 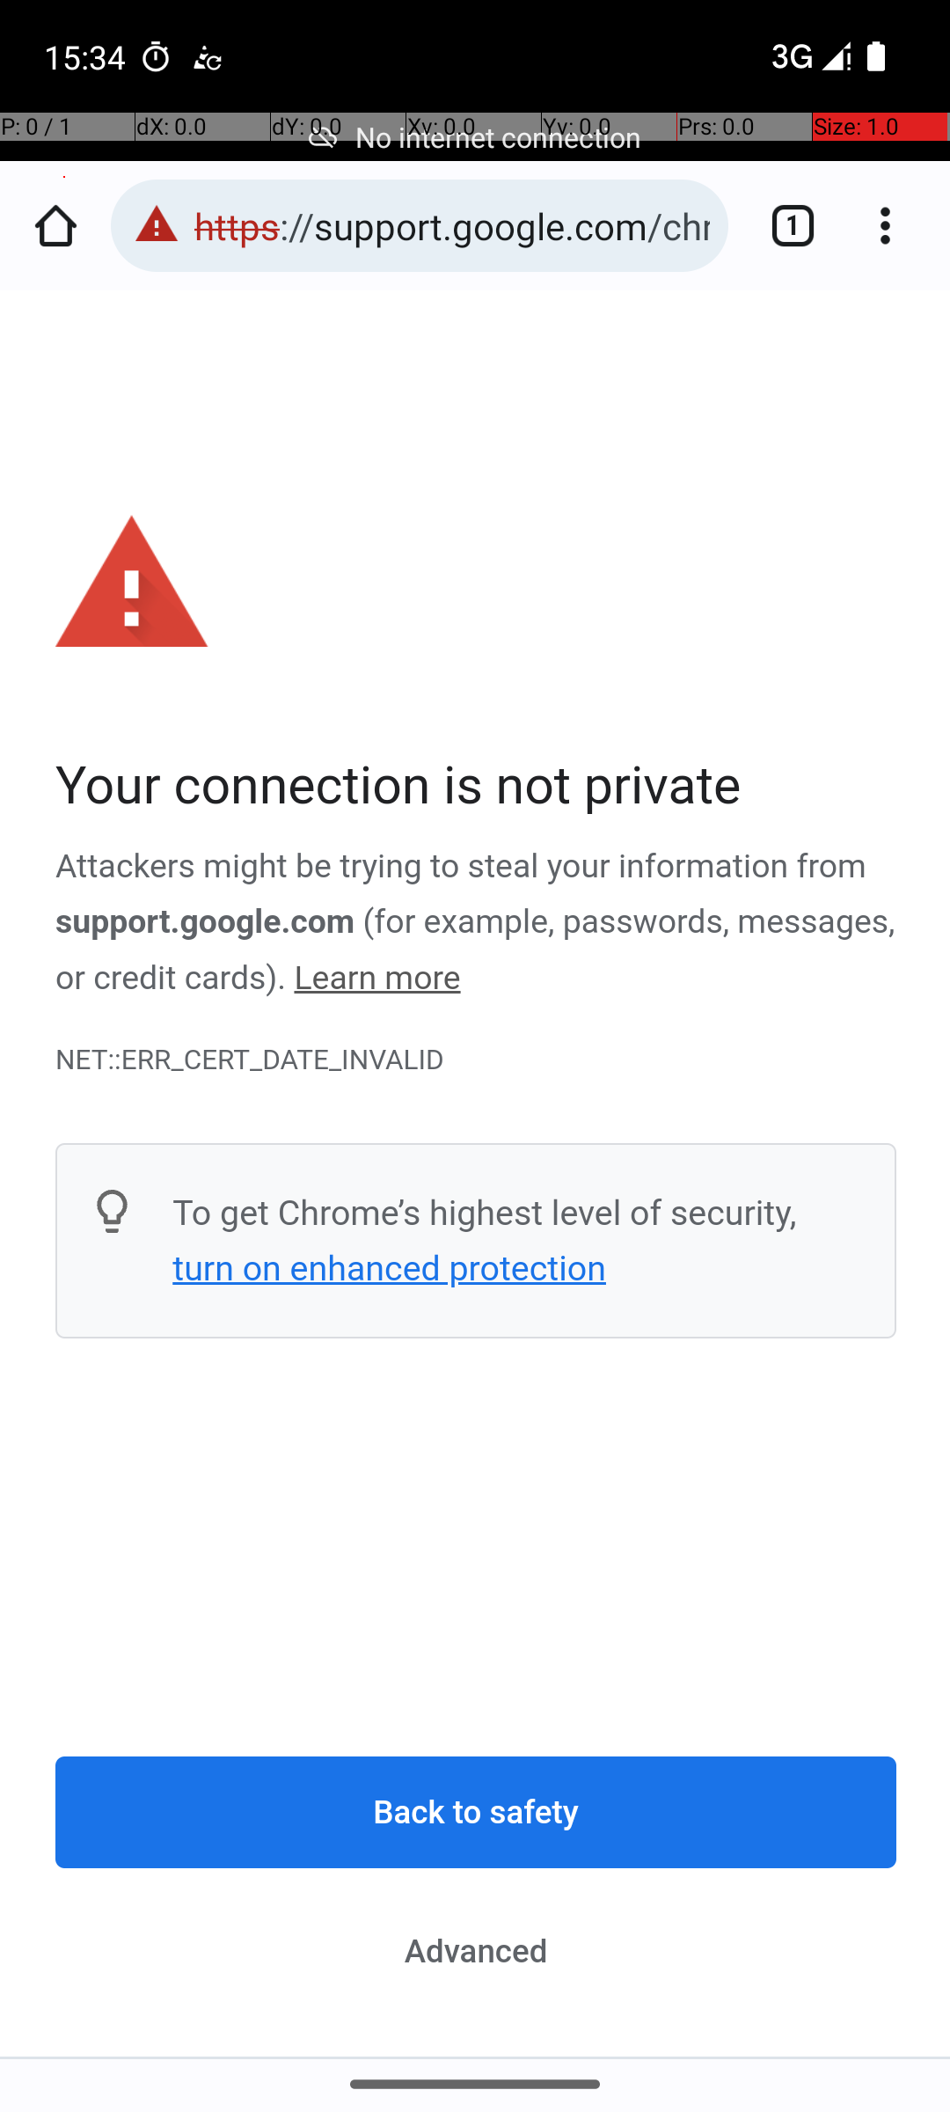 I want to click on https://support.google.com/chrome/?p=new_tab, so click(x=452, y=225).